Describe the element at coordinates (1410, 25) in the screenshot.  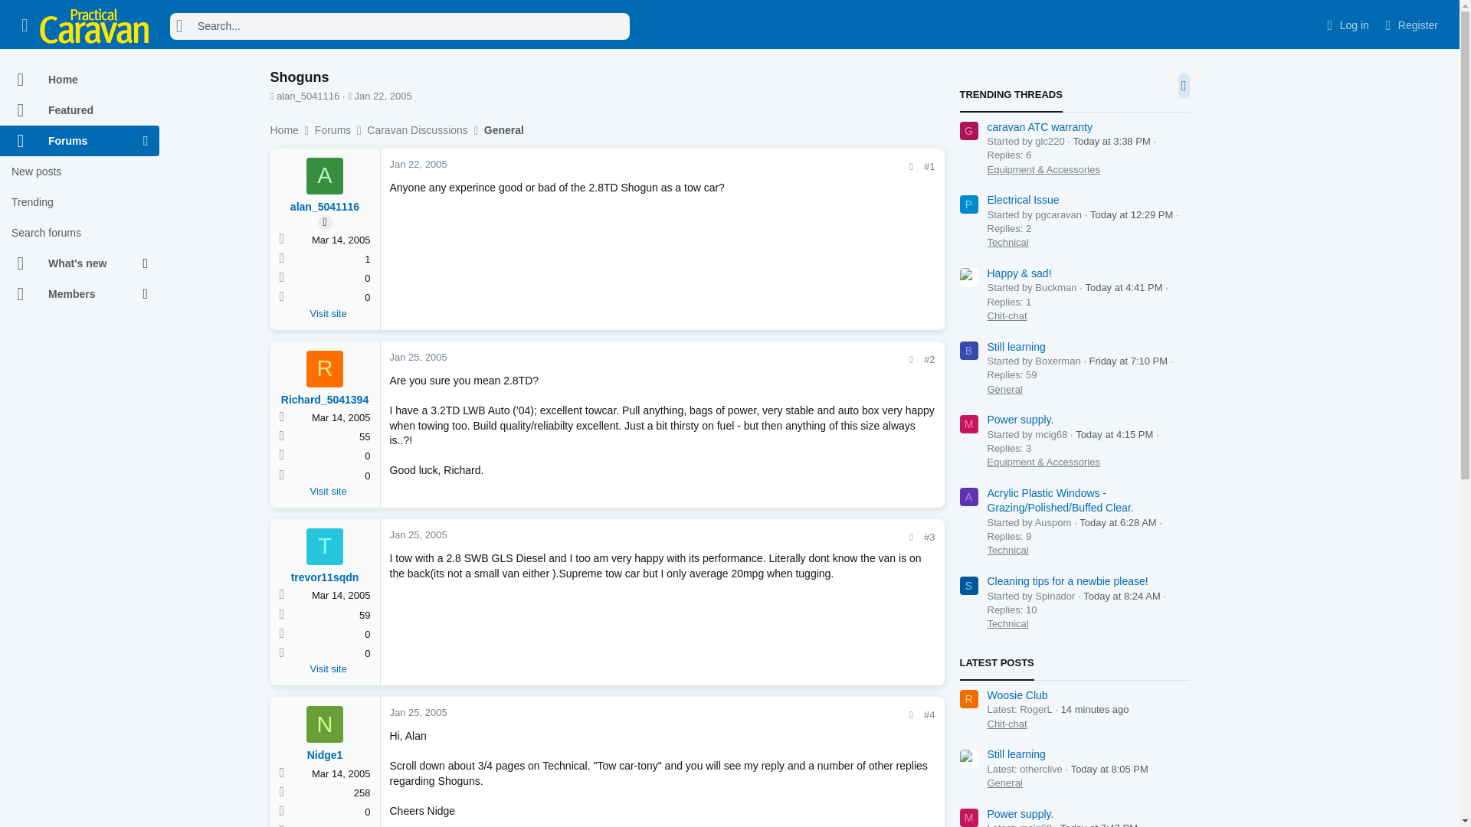
I see `Register` at that location.